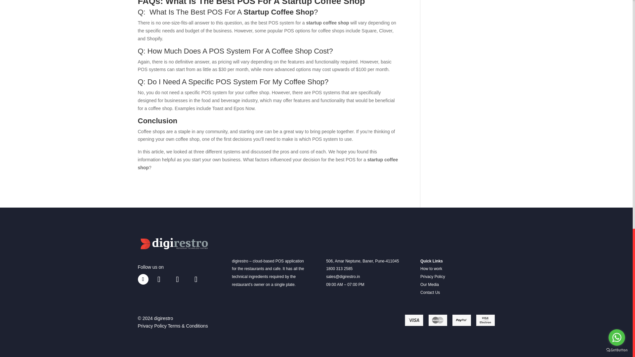 The width and height of the screenshot is (635, 357). Describe the element at coordinates (196, 279) in the screenshot. I see `Follow on LinkedIn` at that location.